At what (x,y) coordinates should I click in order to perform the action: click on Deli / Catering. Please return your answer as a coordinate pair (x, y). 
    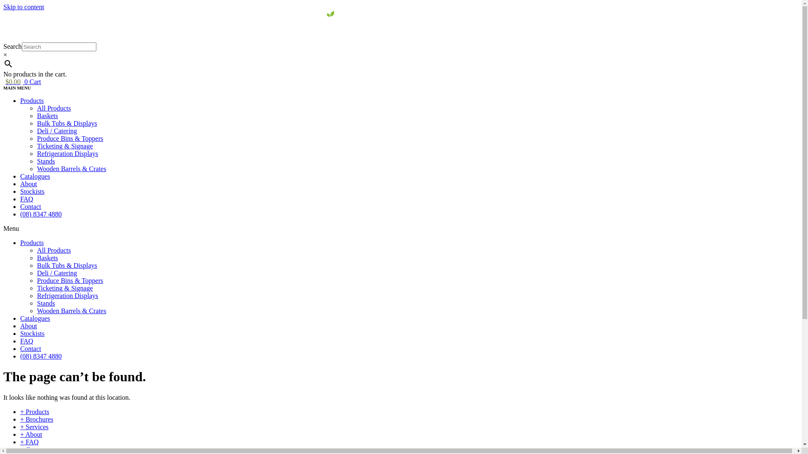
    Looking at the image, I should click on (57, 131).